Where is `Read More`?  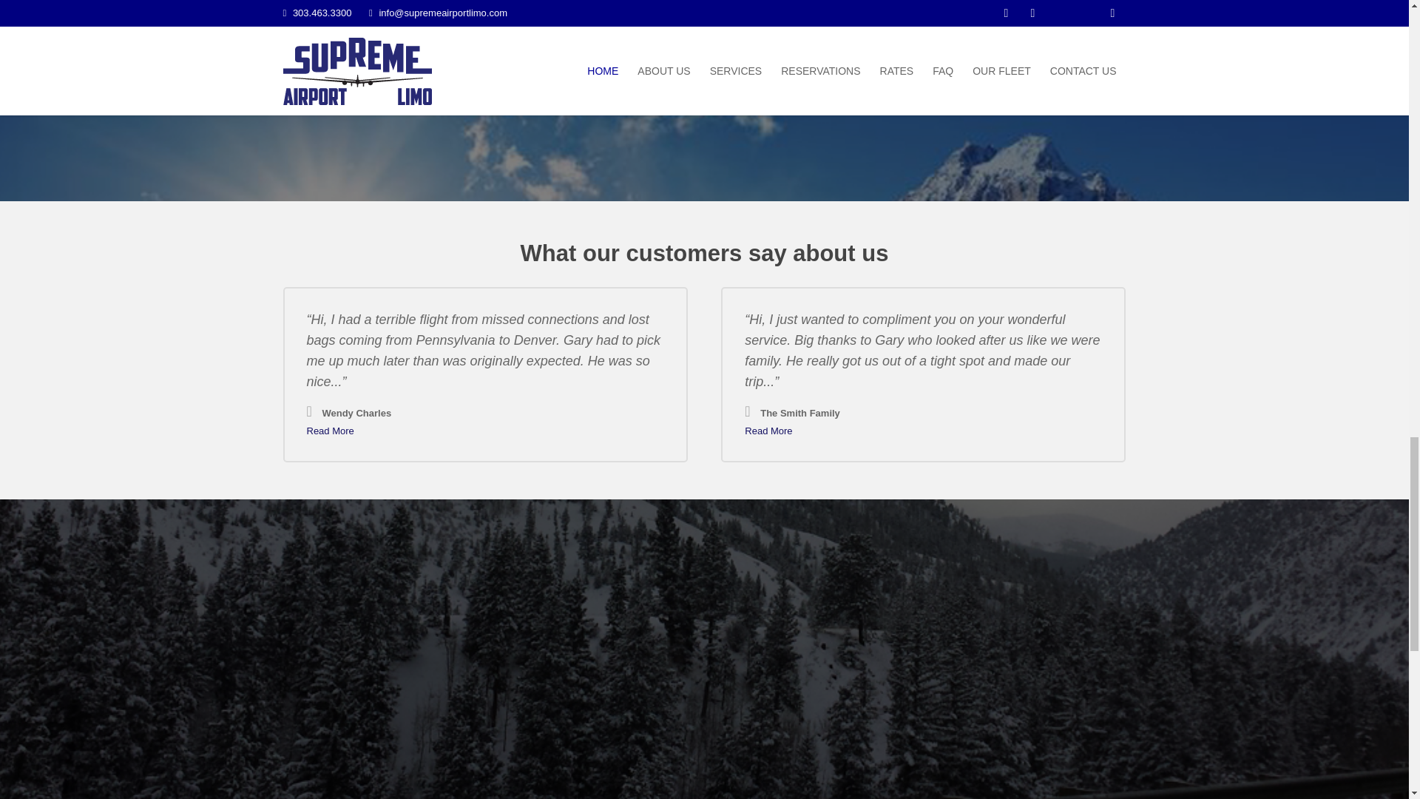 Read More is located at coordinates (768, 431).